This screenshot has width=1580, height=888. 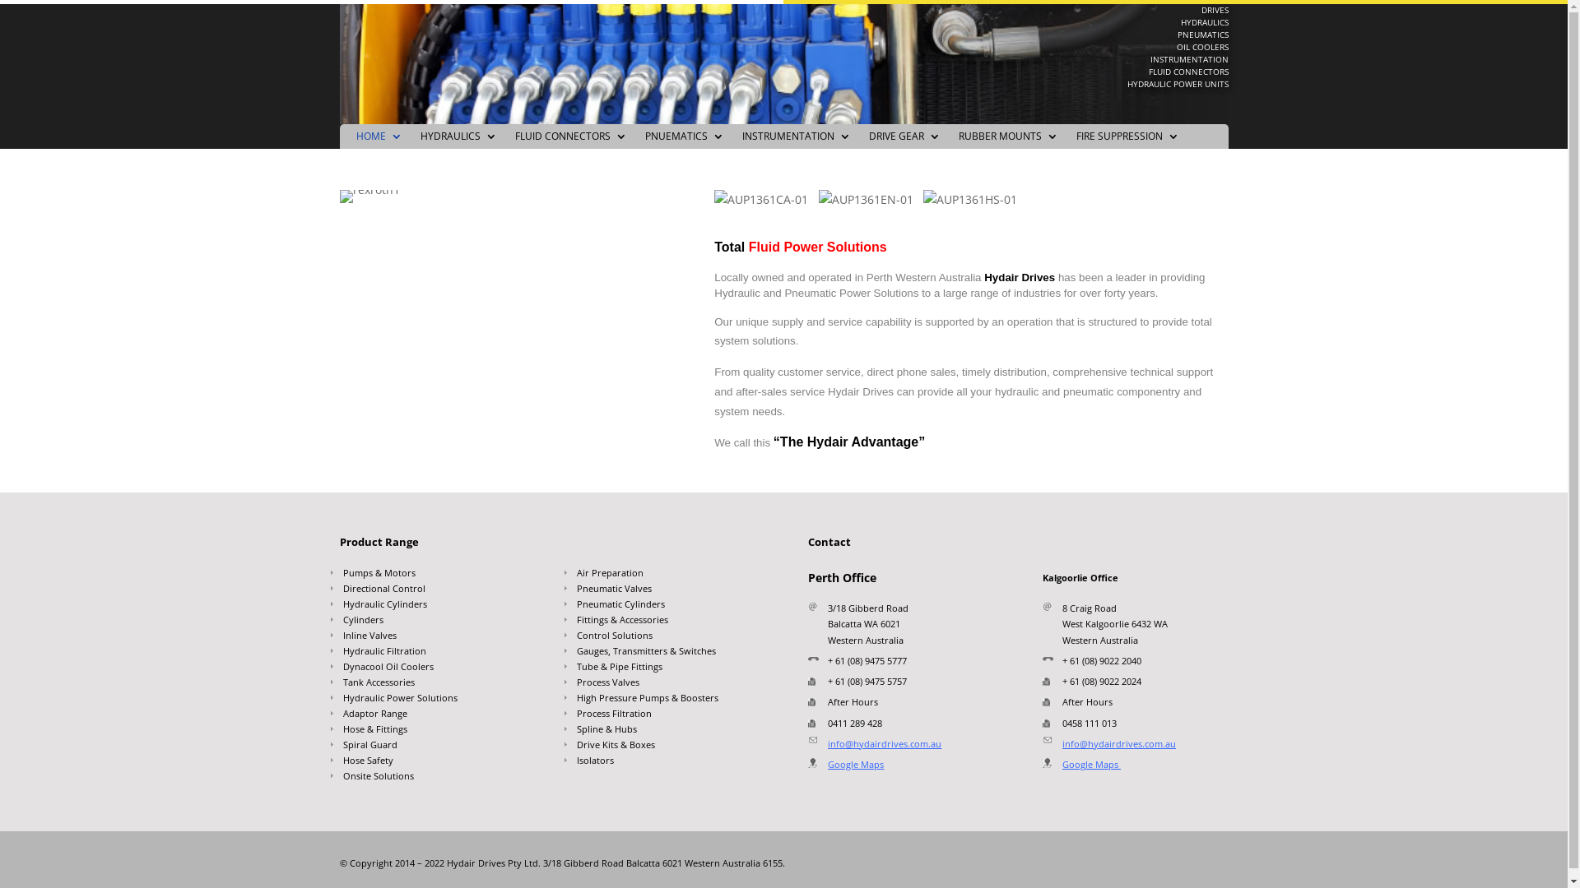 I want to click on Google Maps, so click(x=856, y=765).